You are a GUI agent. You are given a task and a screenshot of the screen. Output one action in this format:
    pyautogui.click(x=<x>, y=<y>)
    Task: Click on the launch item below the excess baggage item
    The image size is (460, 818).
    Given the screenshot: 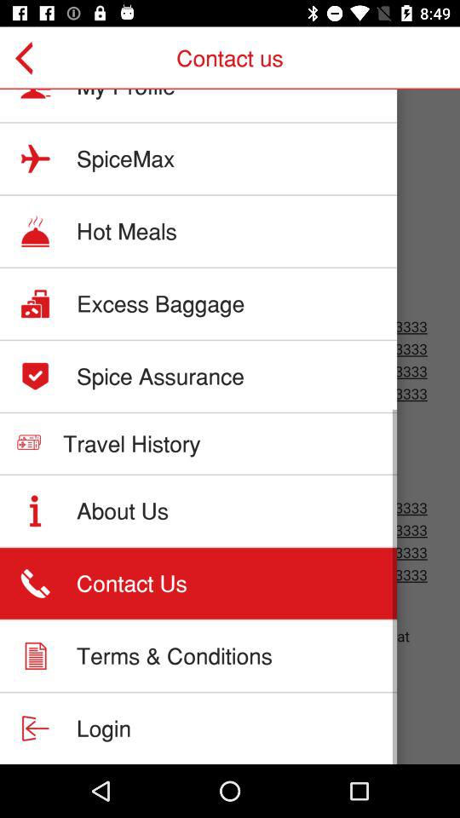 What is the action you would take?
    pyautogui.click(x=160, y=376)
    